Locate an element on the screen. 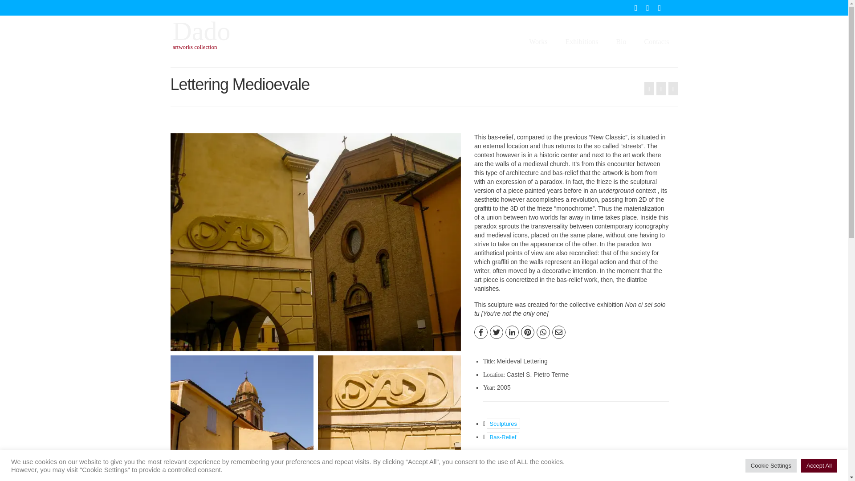  Works is located at coordinates (538, 42).